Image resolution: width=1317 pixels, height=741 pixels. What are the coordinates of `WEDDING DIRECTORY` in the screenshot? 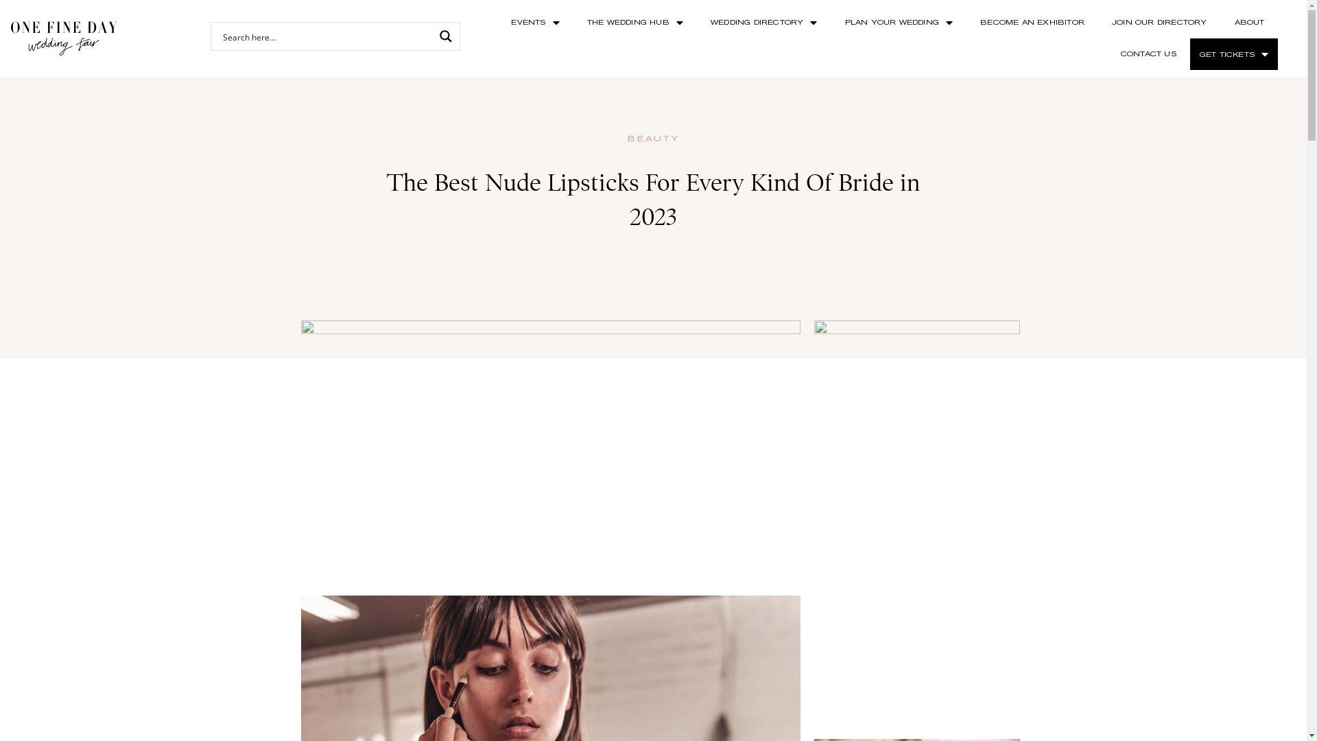 It's located at (764, 23).